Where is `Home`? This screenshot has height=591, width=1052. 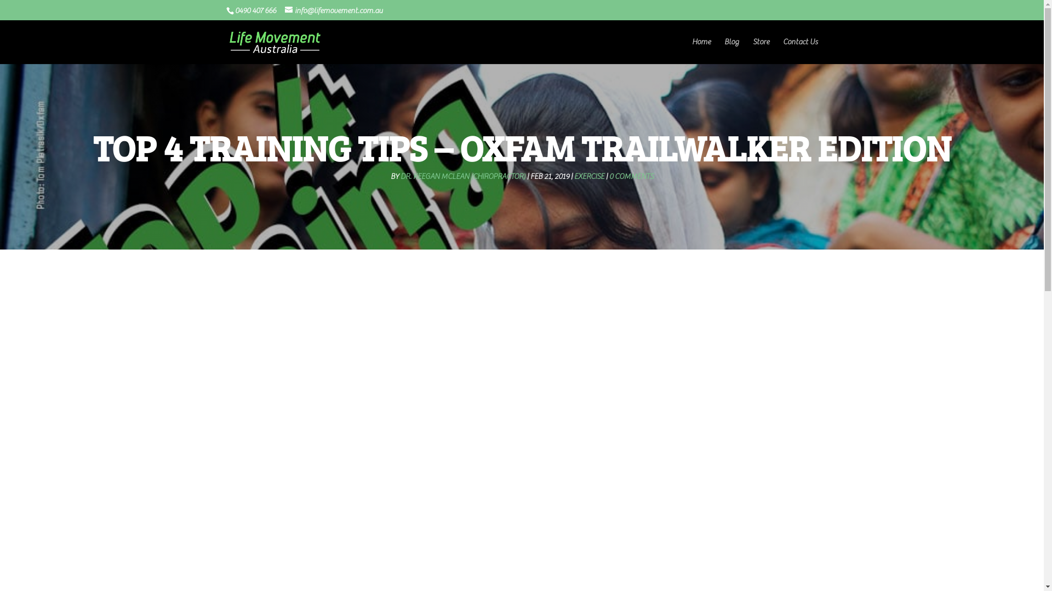 Home is located at coordinates (701, 51).